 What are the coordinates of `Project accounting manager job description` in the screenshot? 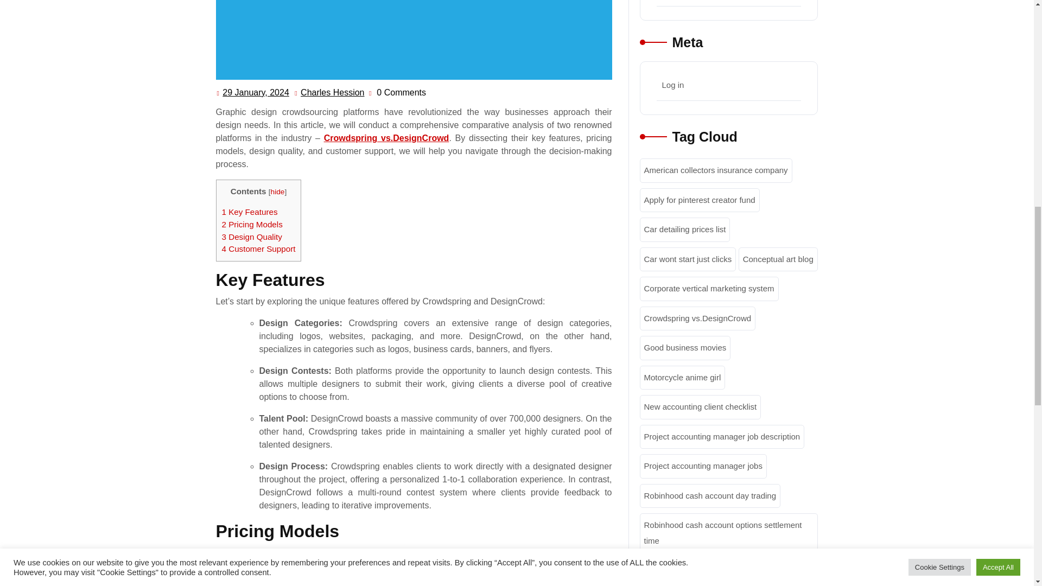 It's located at (709, 289).